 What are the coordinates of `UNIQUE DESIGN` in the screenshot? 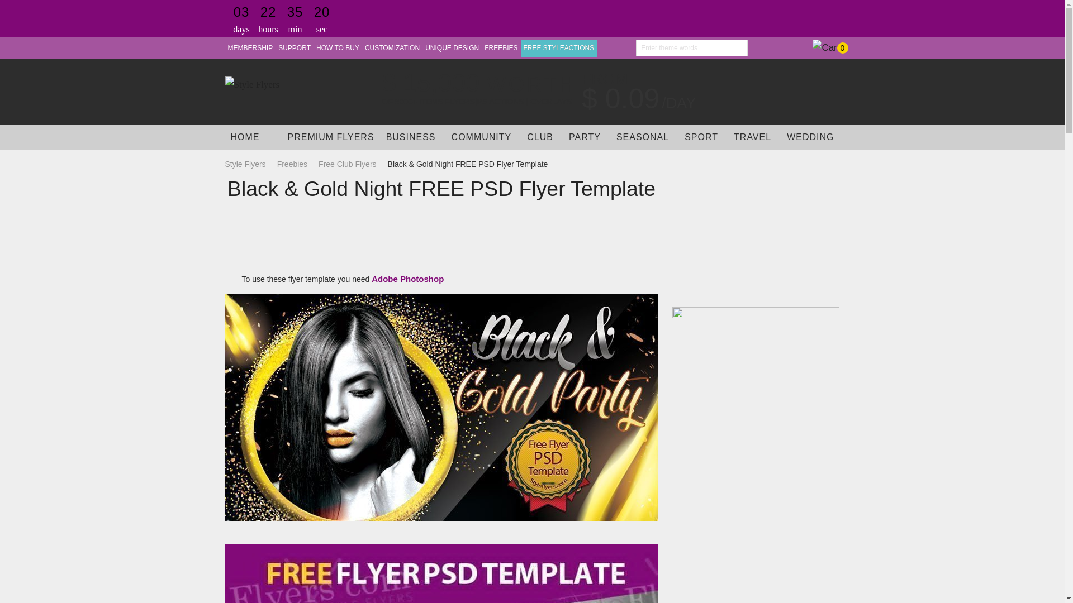 It's located at (452, 48).